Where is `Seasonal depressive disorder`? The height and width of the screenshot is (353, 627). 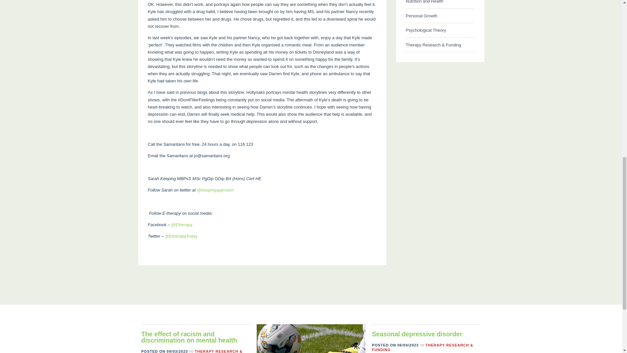 Seasonal depressive disorder is located at coordinates (417, 334).